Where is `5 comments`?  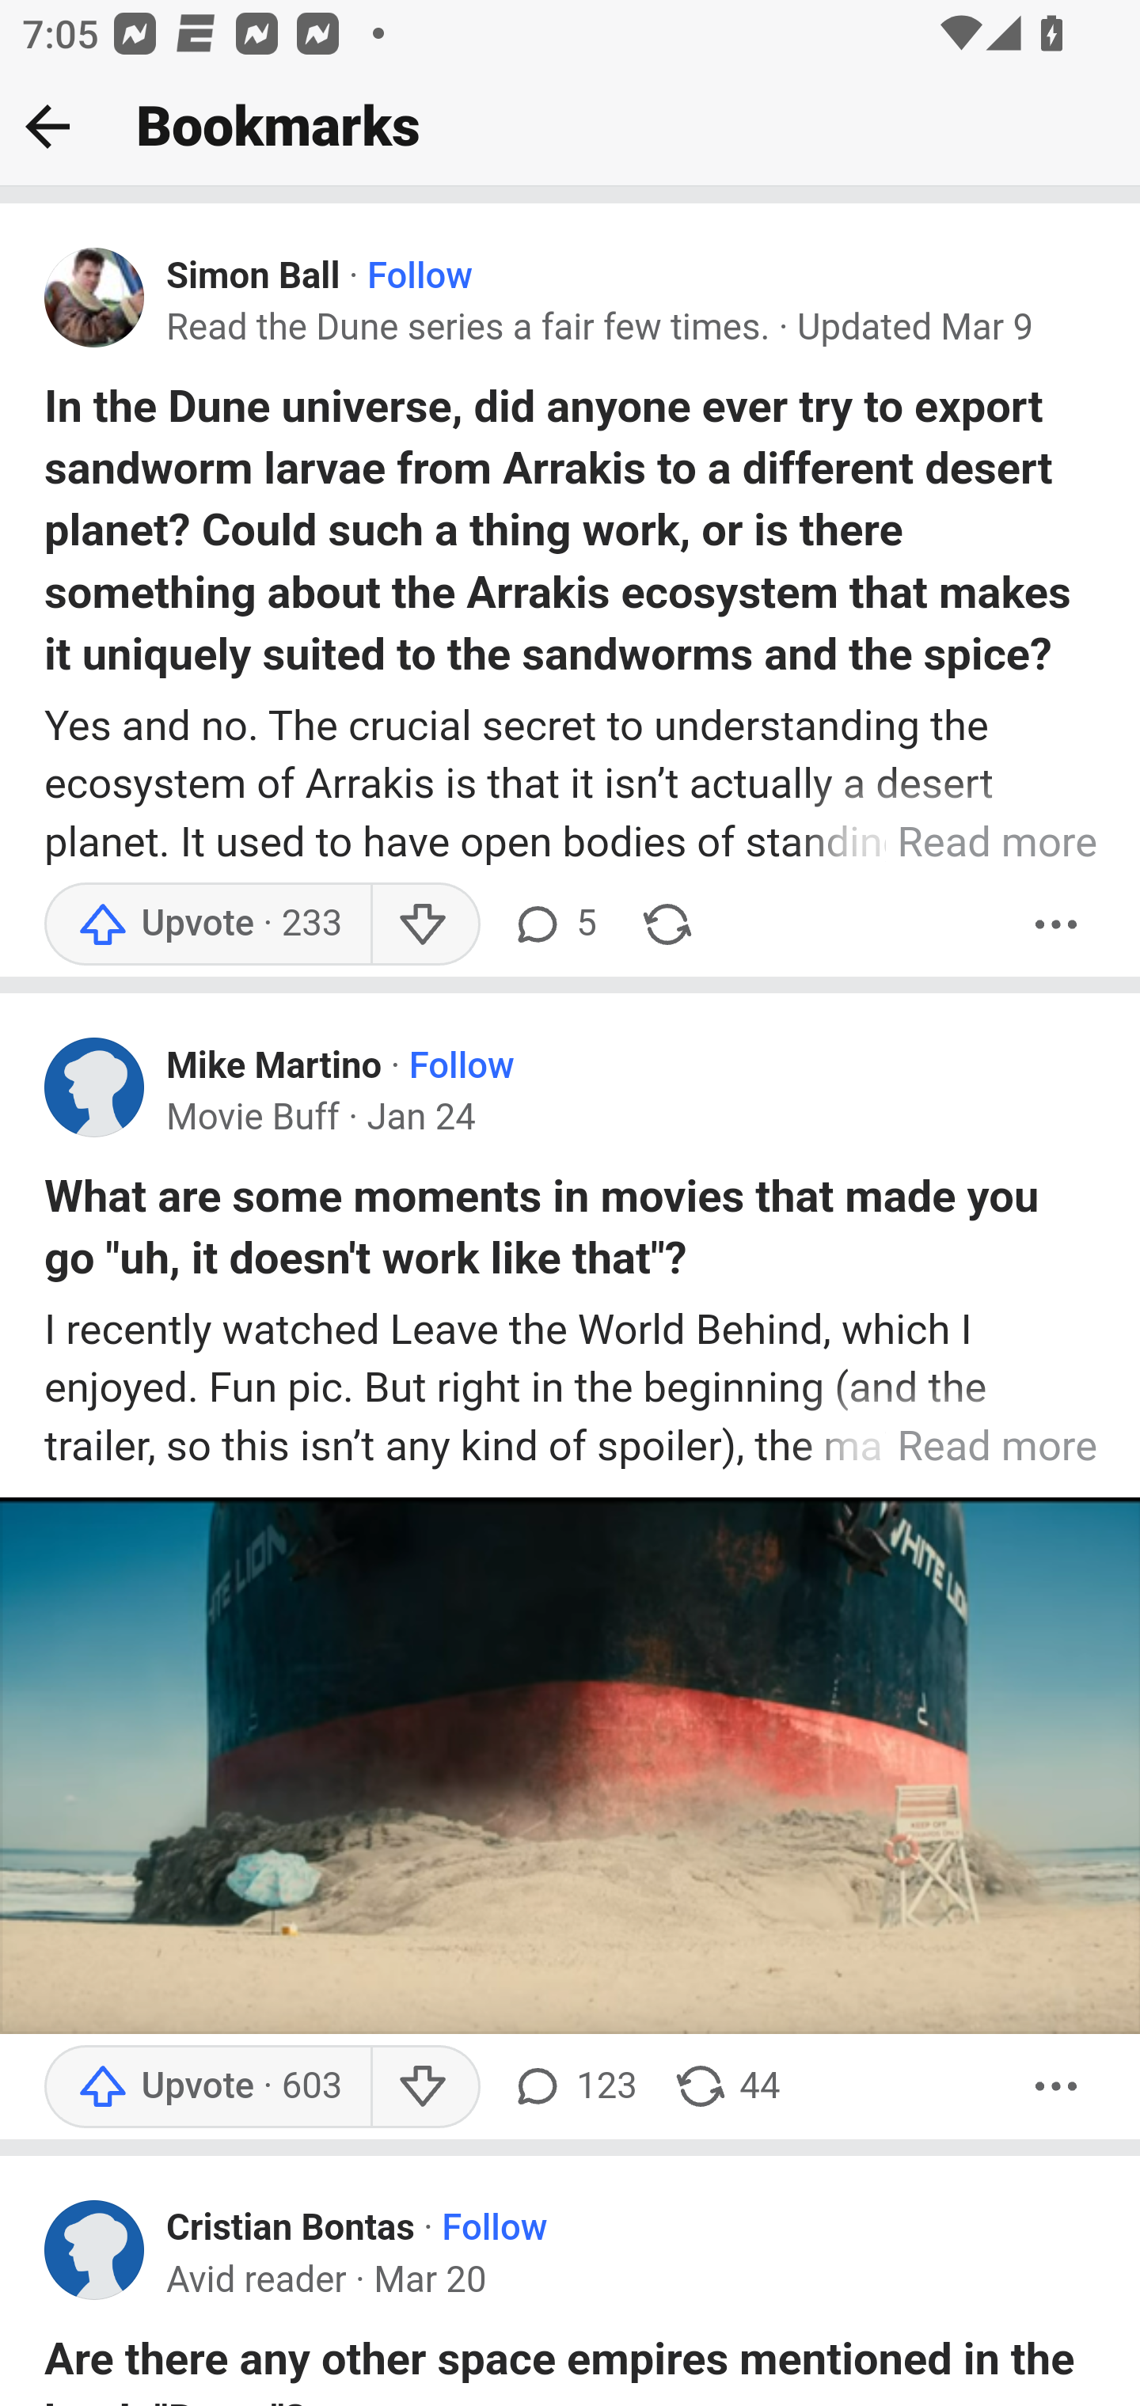 5 comments is located at coordinates (554, 924).